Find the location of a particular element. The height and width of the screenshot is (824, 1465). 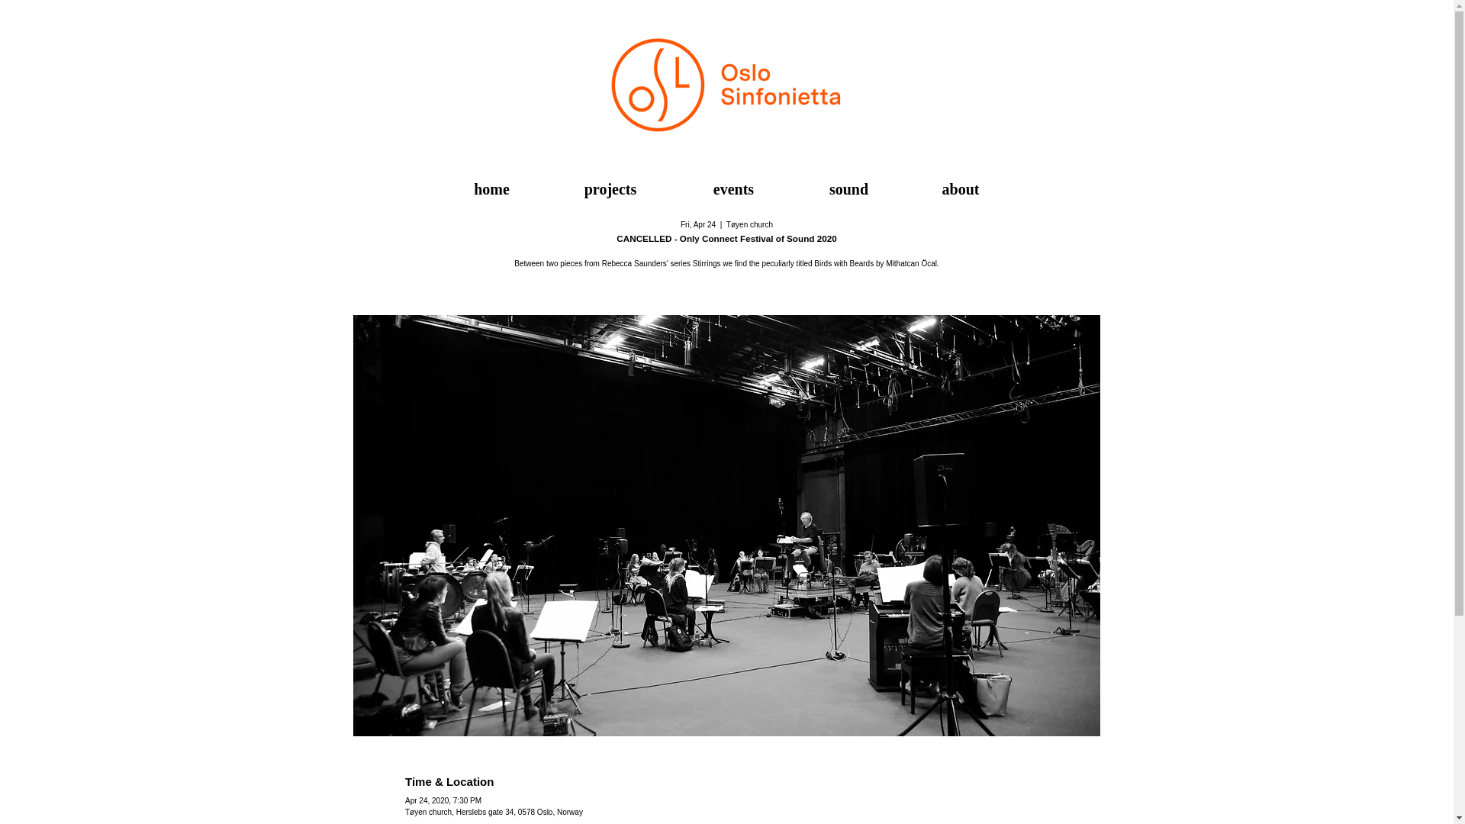

about is located at coordinates (960, 189).